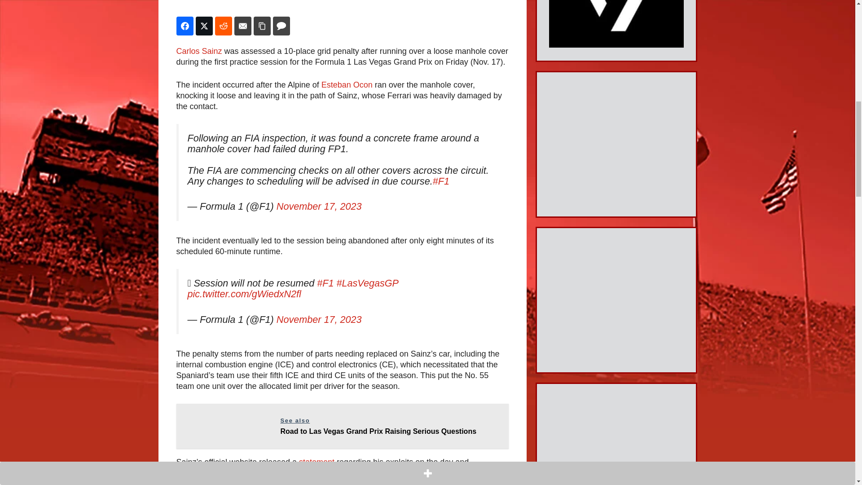 This screenshot has height=485, width=862. Describe the element at coordinates (243, 26) in the screenshot. I see `Share on Email` at that location.